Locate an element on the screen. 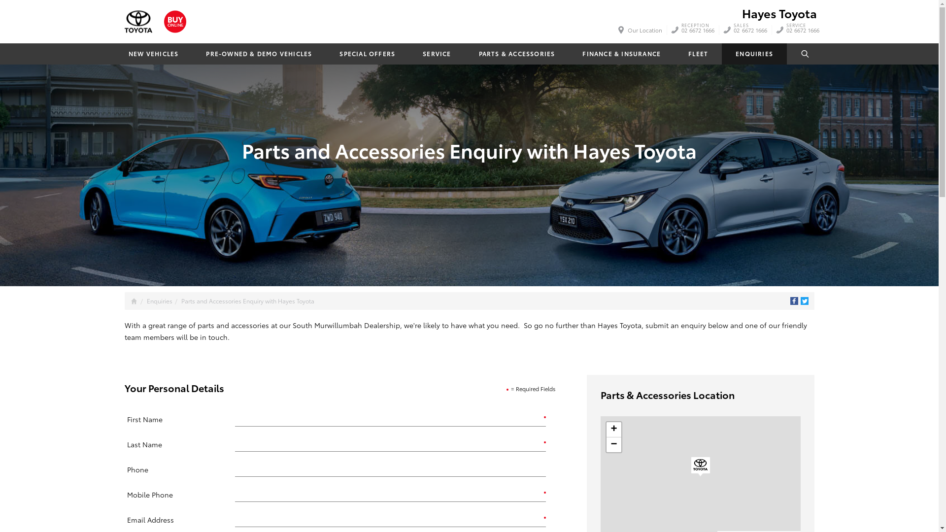  Our Location is located at coordinates (641, 30).